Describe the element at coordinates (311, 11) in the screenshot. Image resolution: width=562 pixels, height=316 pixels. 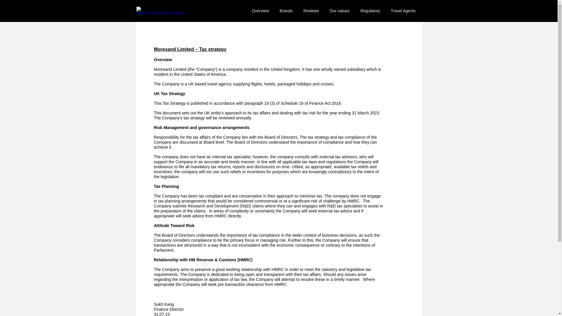
I see `Reviews` at that location.